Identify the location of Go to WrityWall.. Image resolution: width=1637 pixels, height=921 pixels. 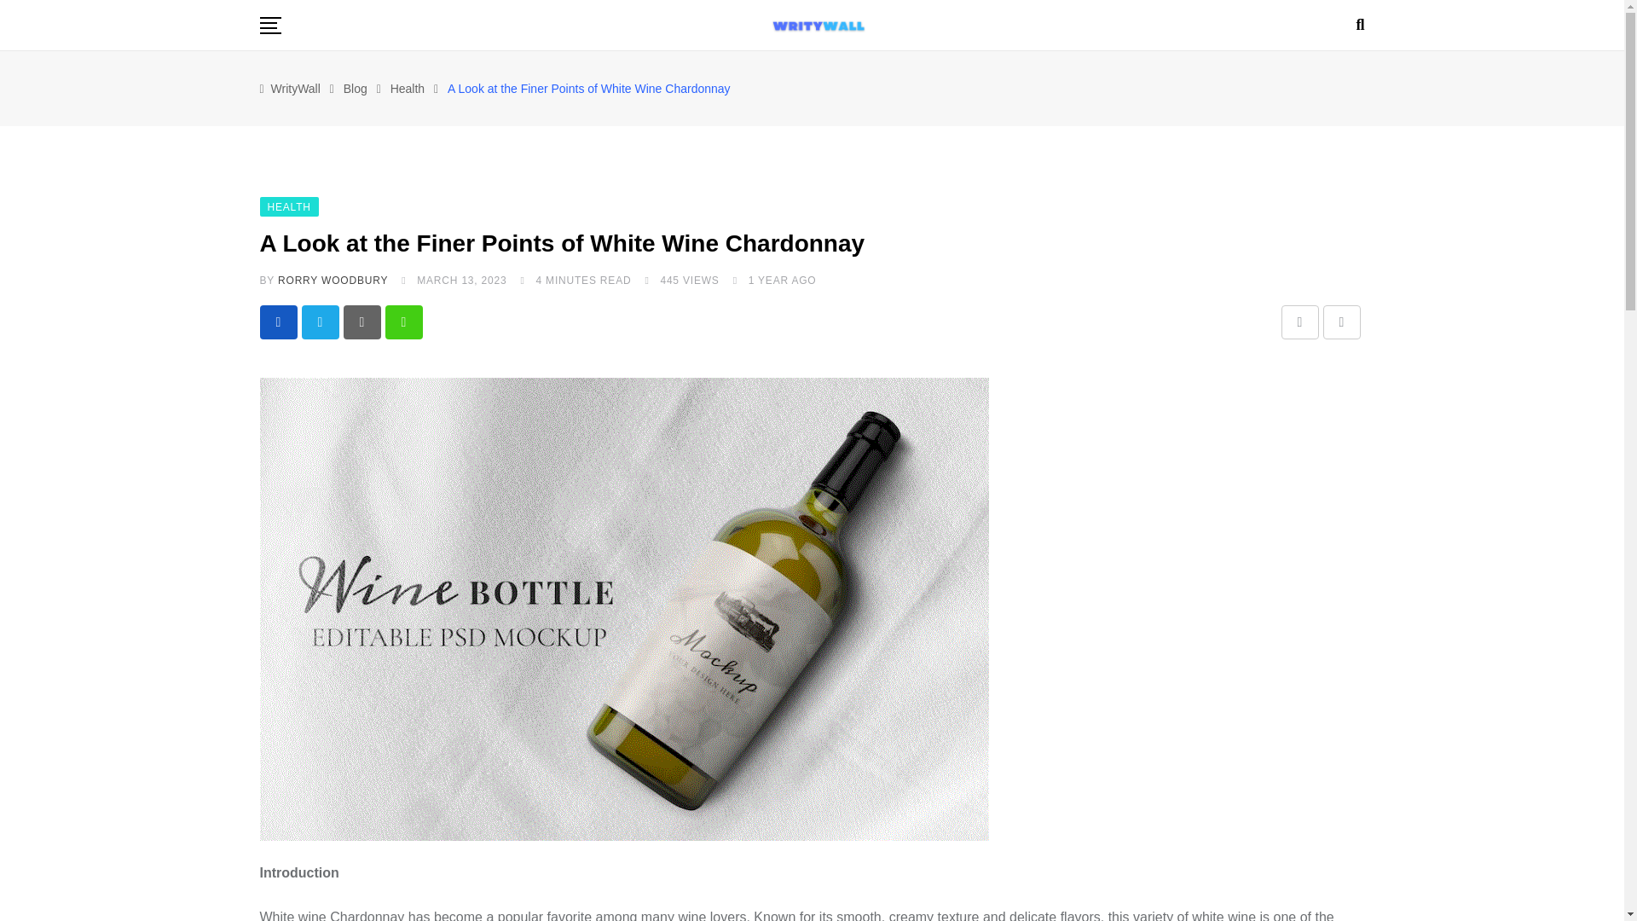
(296, 89).